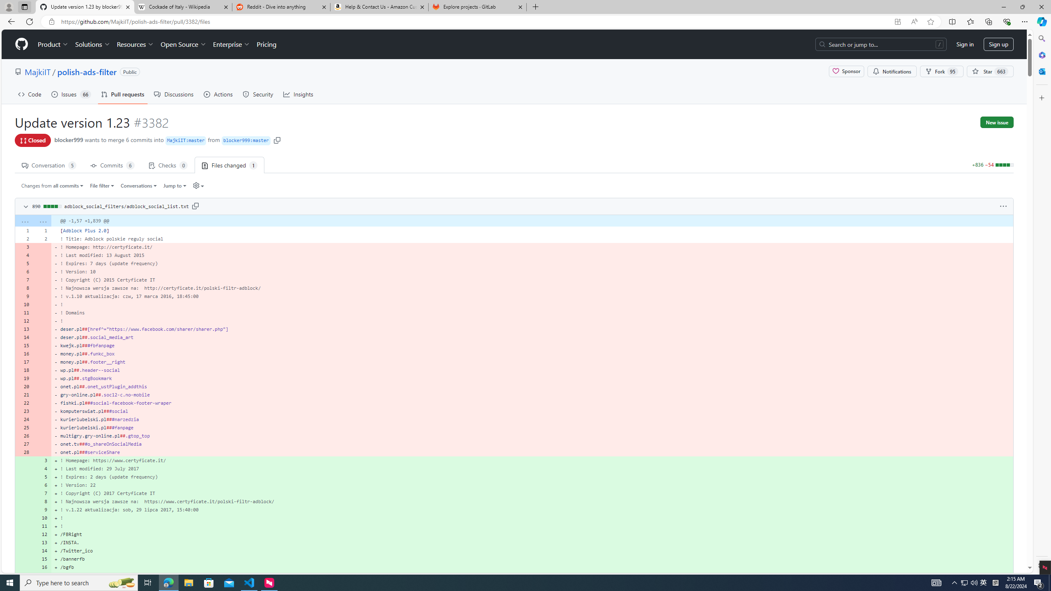 Image resolution: width=1051 pixels, height=591 pixels. Describe the element at coordinates (532, 460) in the screenshot. I see `+ ! Homepage: https://www.certyficate.it/` at that location.